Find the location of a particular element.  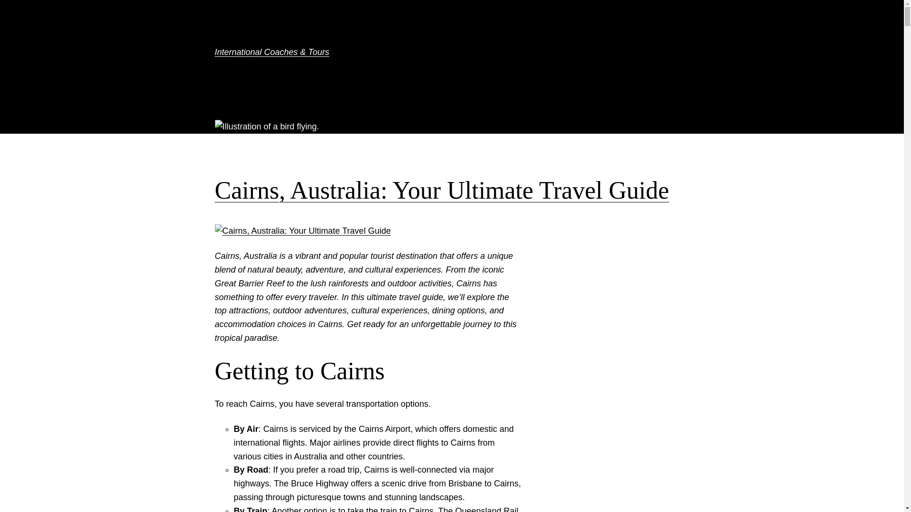

Cairns, Australia: Your Ultimate Travel Guide is located at coordinates (442, 191).